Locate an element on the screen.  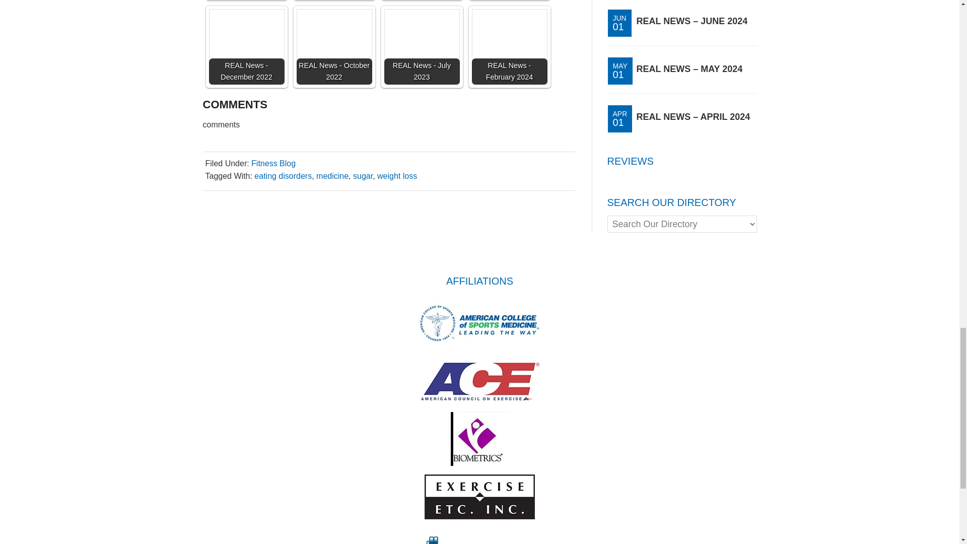
REAL News - October 2022 is located at coordinates (333, 47).